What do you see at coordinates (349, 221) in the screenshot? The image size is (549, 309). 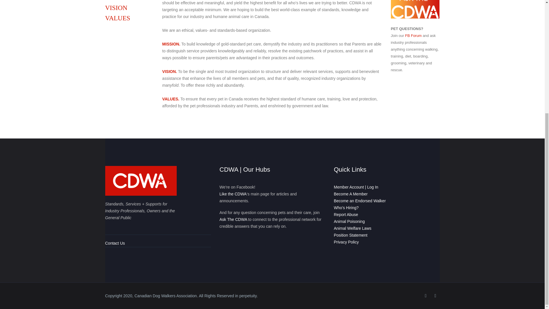 I see `Animal Poisoning` at bounding box center [349, 221].